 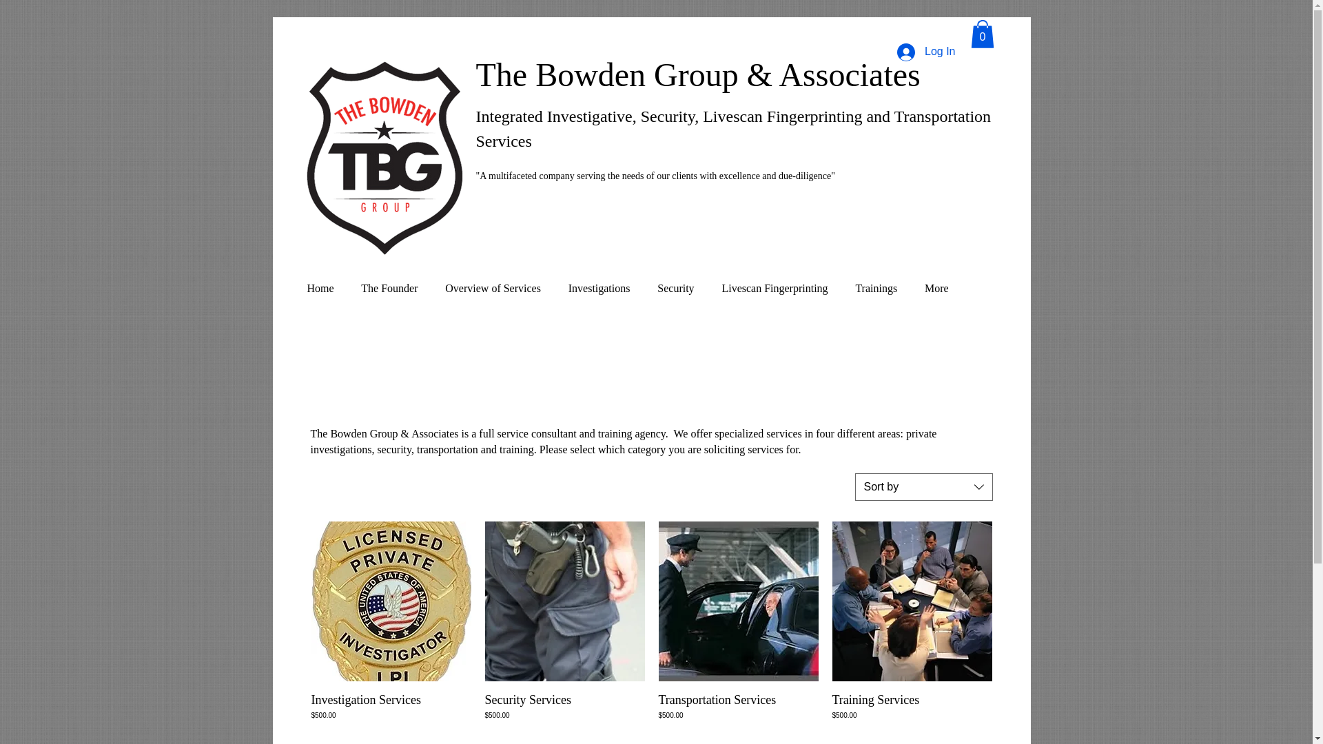 What do you see at coordinates (775, 288) in the screenshot?
I see `Livescan Fingerprinting` at bounding box center [775, 288].